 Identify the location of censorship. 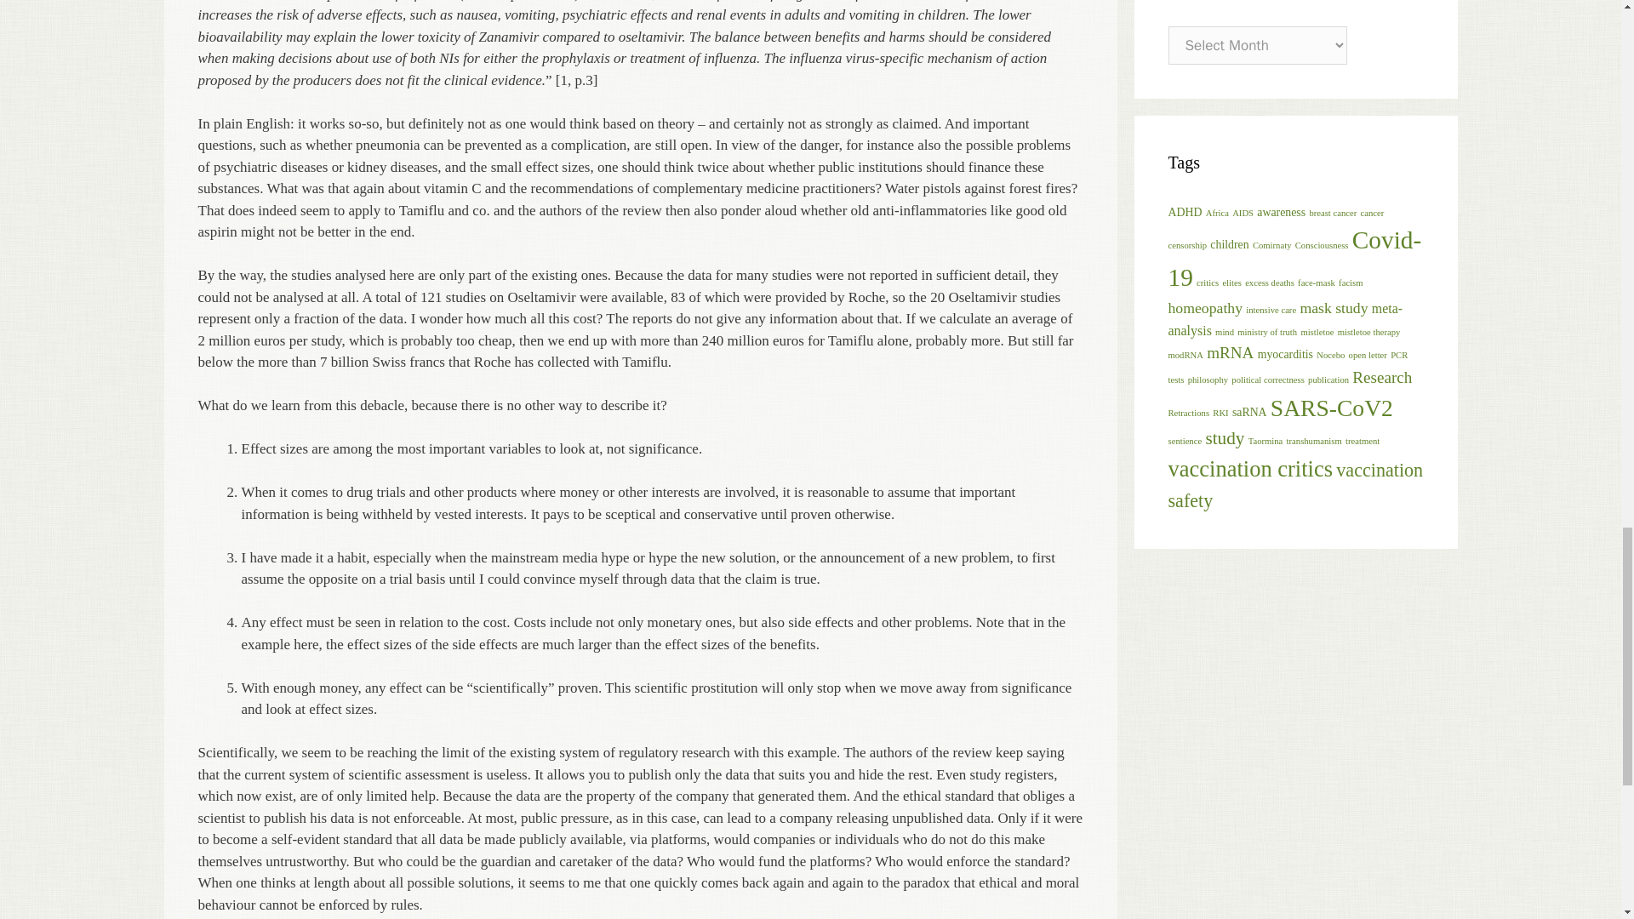
(1187, 245).